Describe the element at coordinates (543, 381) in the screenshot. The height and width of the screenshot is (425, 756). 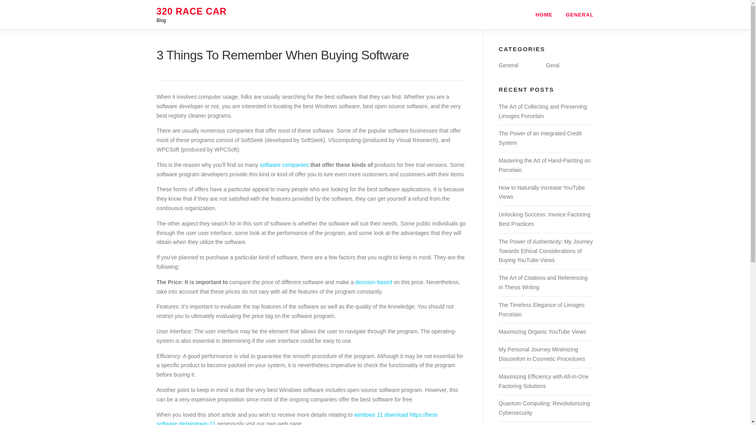
I see `Maximizing Efficiency with All-In-One Factoring Solutions` at that location.